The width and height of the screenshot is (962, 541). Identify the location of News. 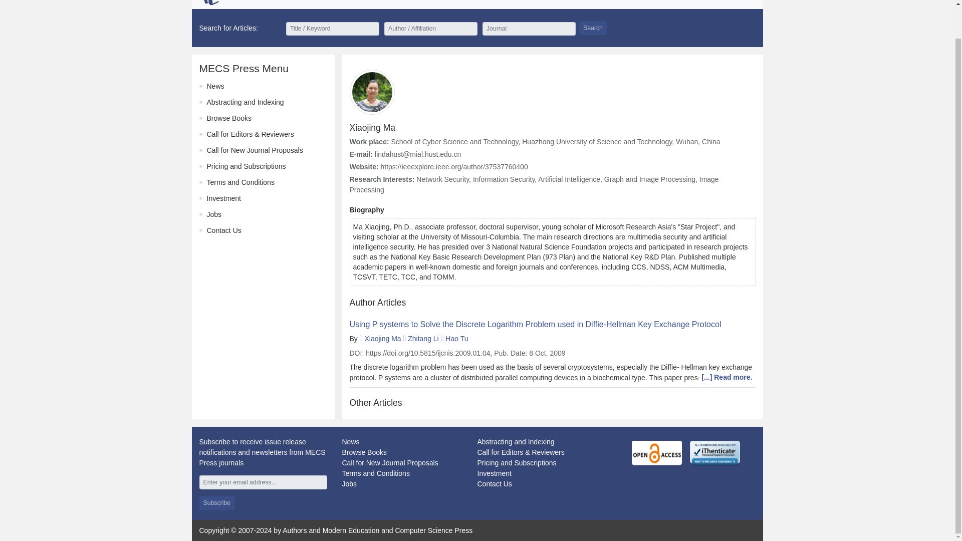
(215, 86).